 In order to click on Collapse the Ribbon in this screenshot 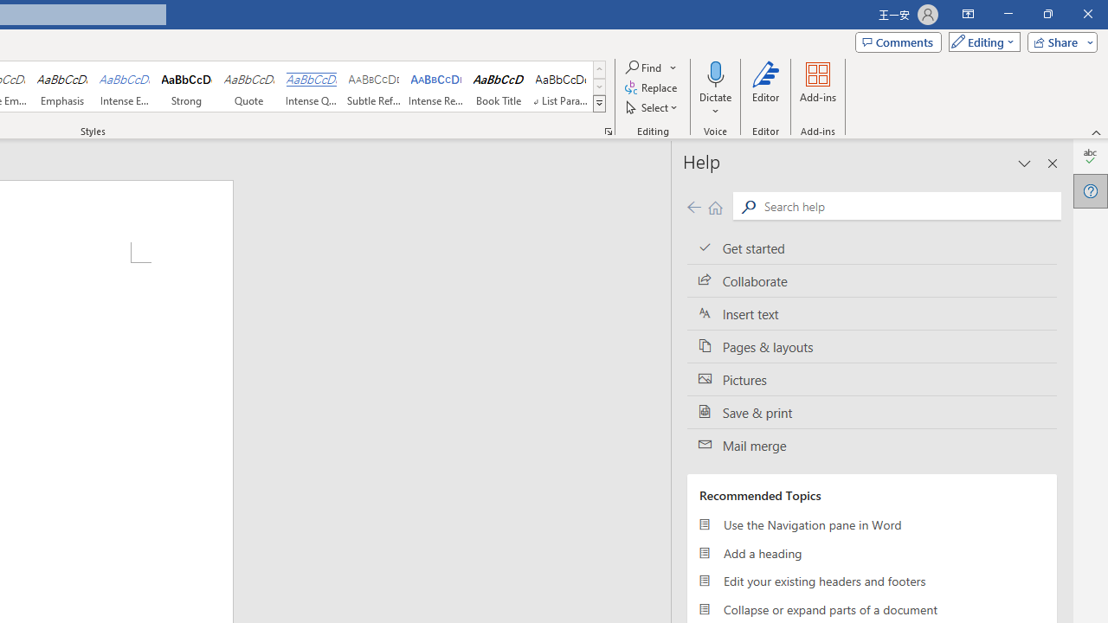, I will do `click(1097, 132)`.